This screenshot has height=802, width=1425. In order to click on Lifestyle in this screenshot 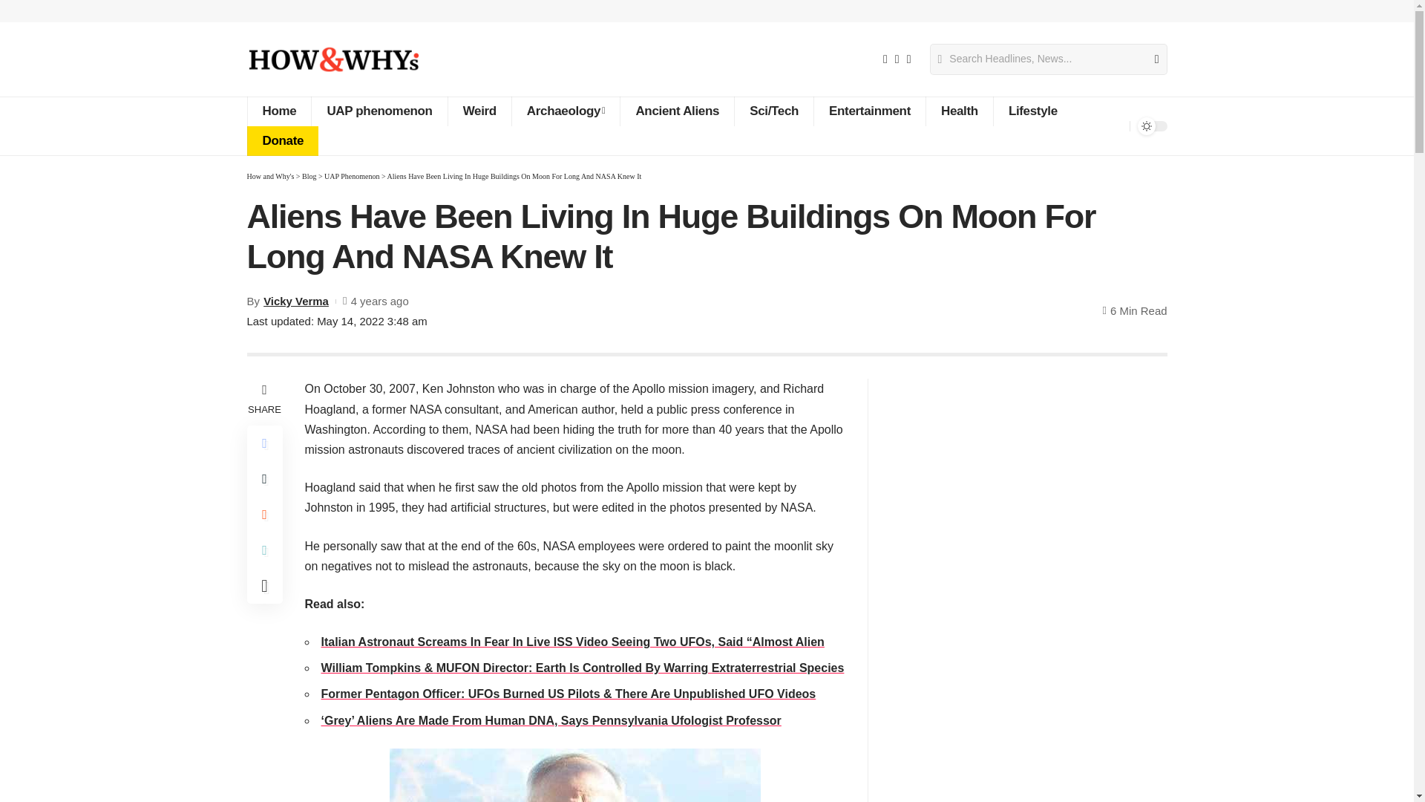, I will do `click(1033, 111)`.